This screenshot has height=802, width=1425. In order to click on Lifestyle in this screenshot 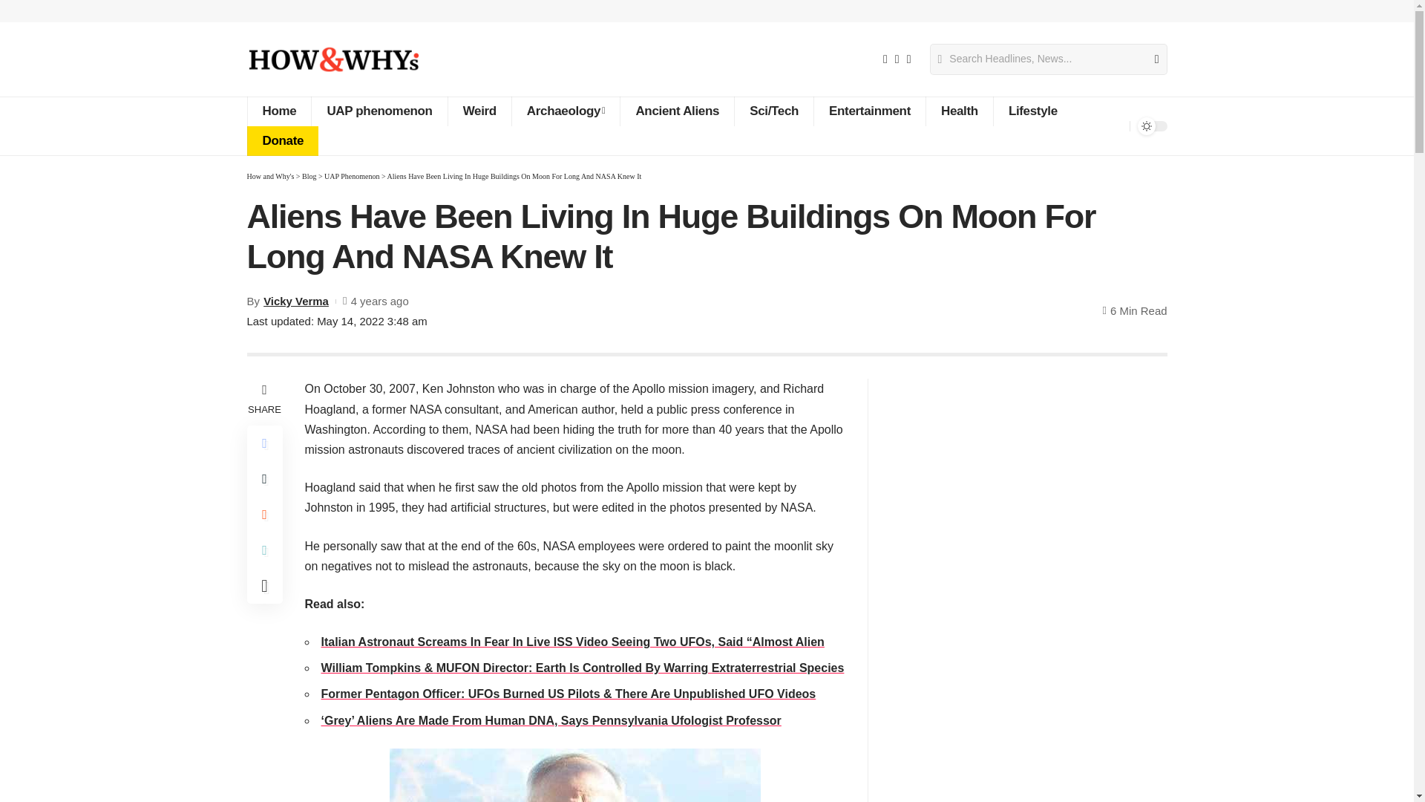, I will do `click(1033, 111)`.